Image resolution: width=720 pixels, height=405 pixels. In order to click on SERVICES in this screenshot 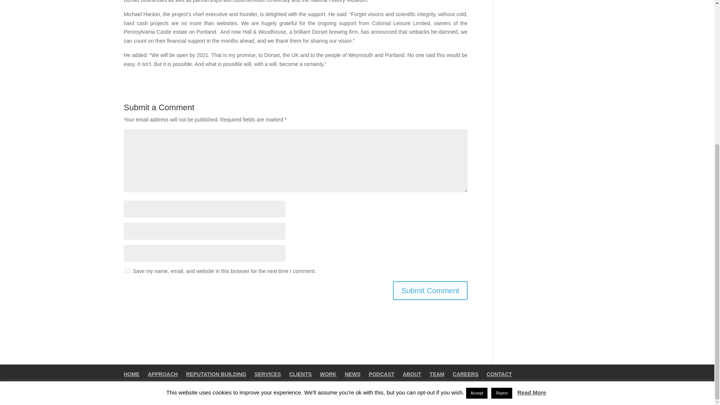, I will do `click(268, 374)`.